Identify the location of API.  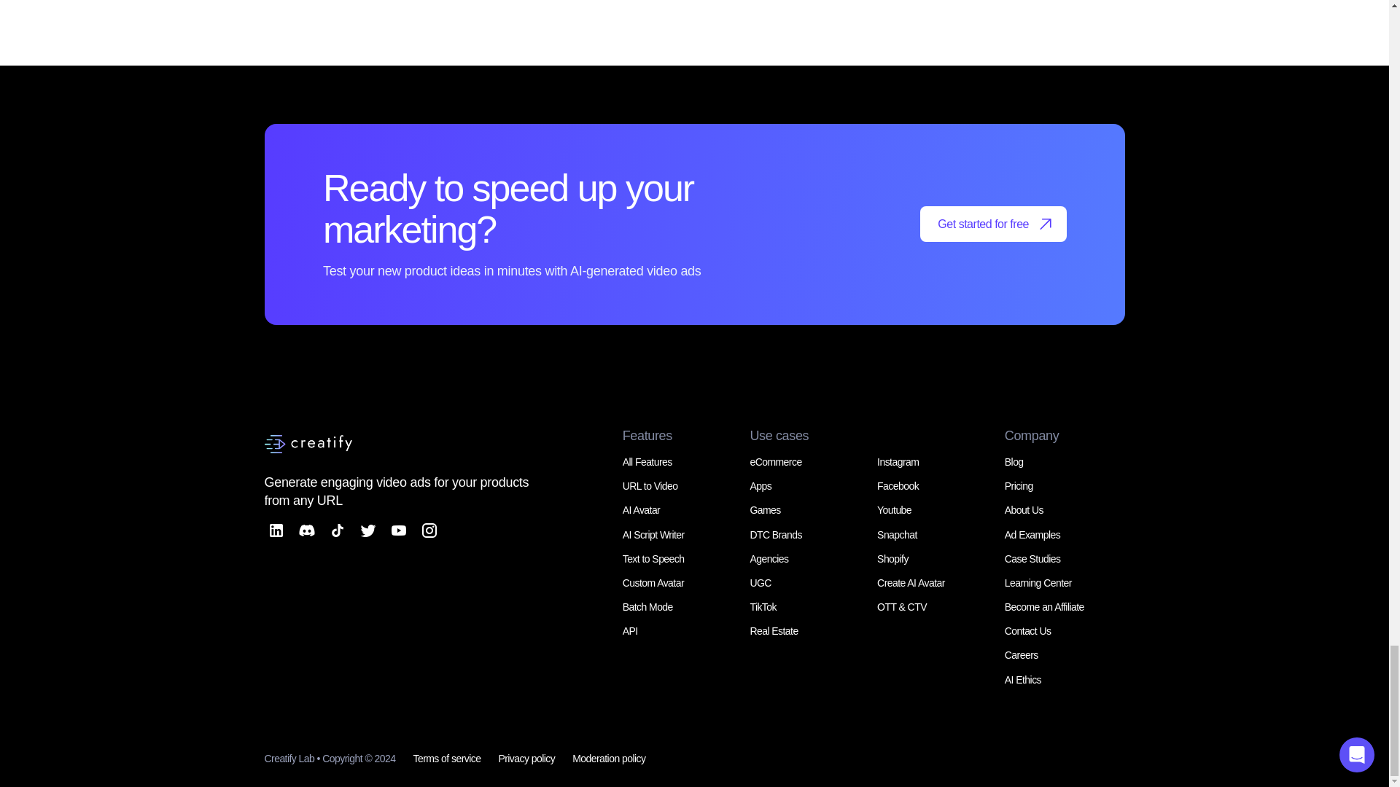
(630, 630).